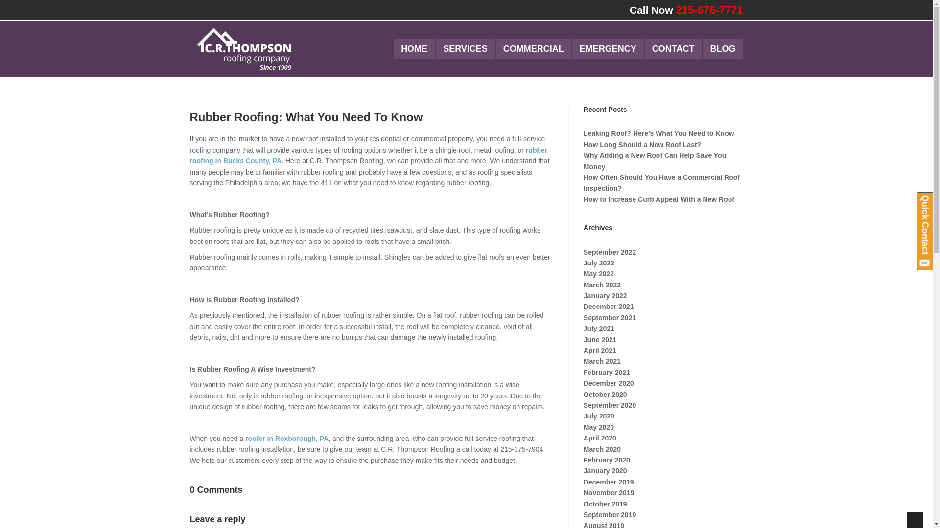 The image size is (940, 528). I want to click on May 2022, so click(598, 274).